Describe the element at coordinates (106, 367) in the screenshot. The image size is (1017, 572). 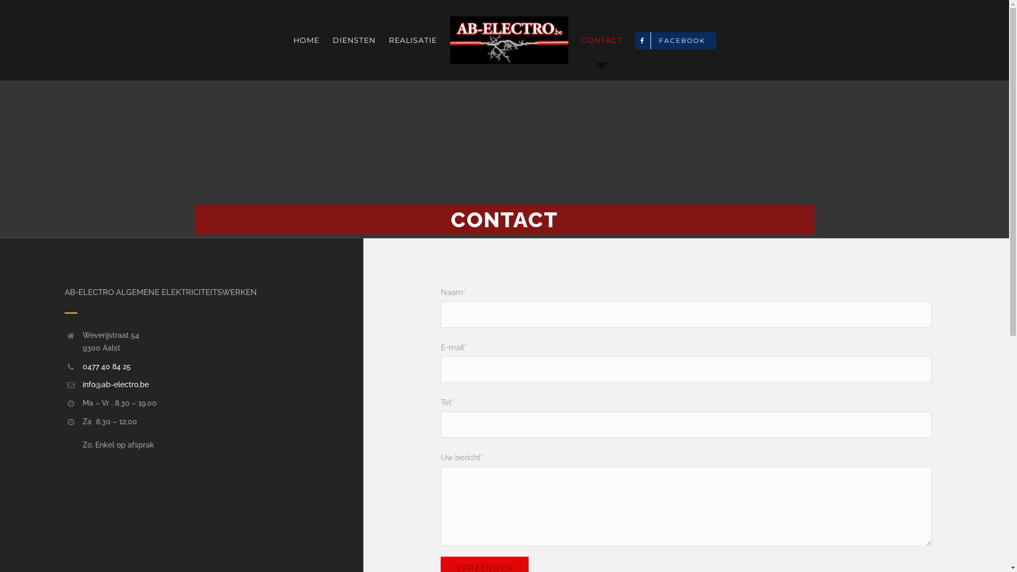
I see `0477 40 84 25` at that location.